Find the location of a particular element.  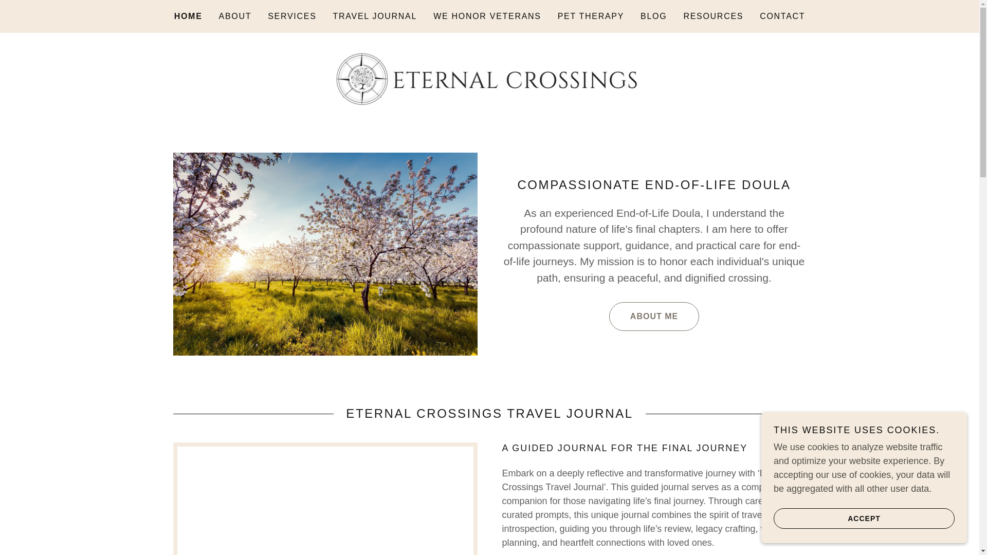

BLOG is located at coordinates (654, 16).